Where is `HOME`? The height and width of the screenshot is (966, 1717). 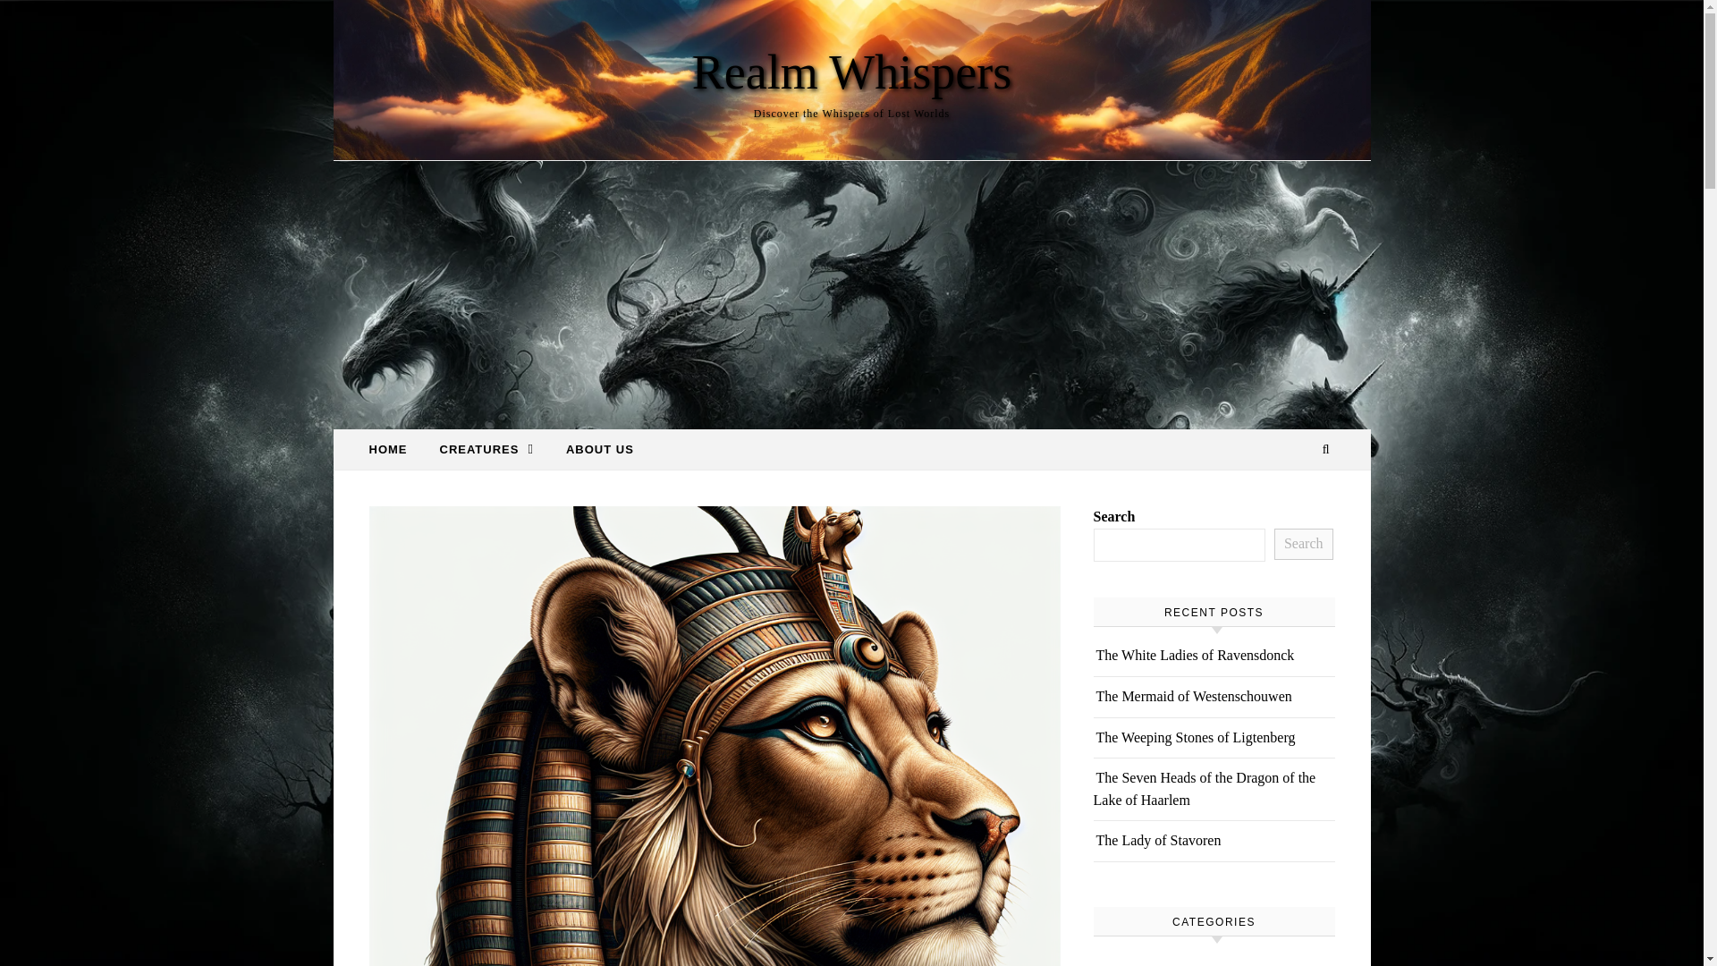 HOME is located at coordinates (394, 449).